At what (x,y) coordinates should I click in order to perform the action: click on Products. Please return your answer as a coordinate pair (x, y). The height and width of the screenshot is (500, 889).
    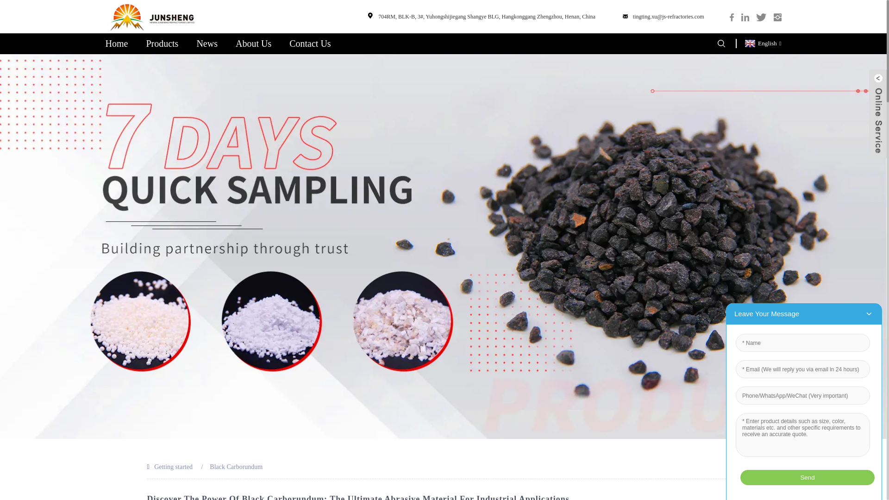
    Looking at the image, I should click on (162, 44).